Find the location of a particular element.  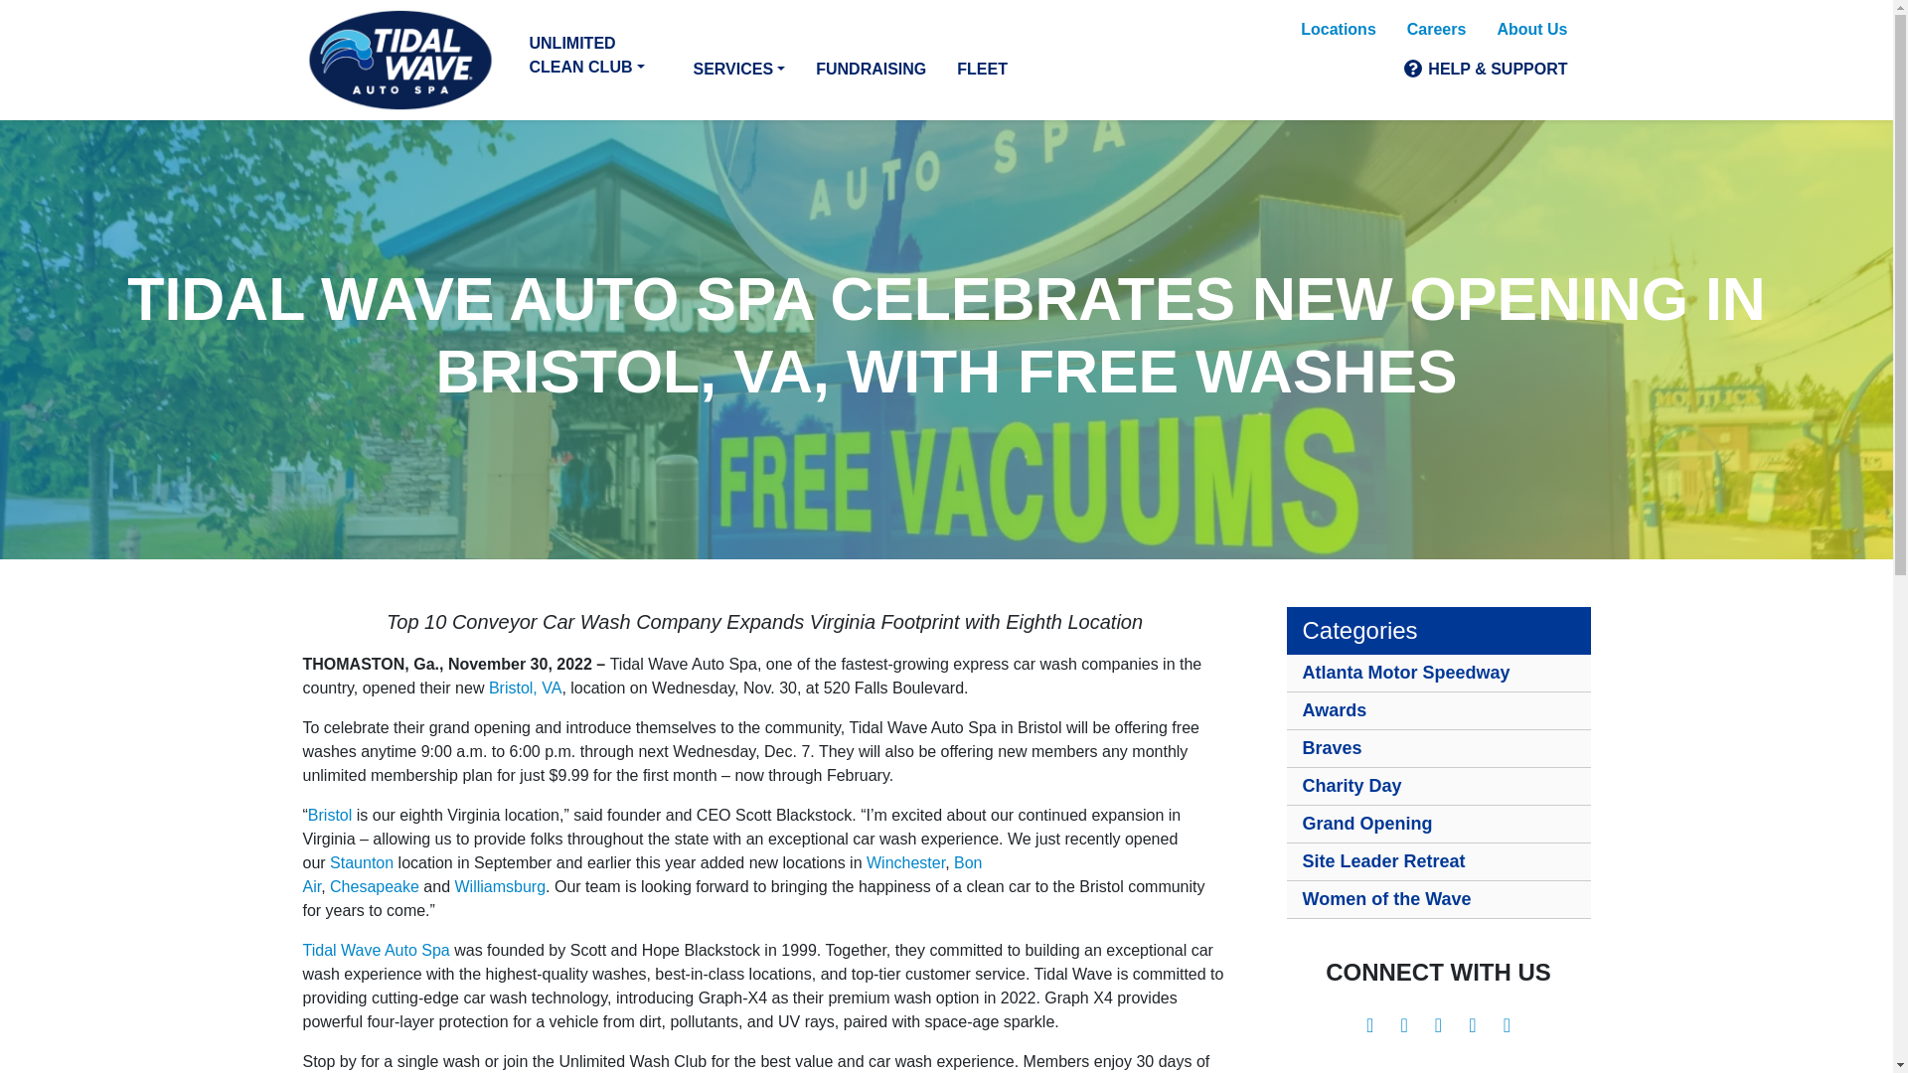

FLEET is located at coordinates (982, 69).